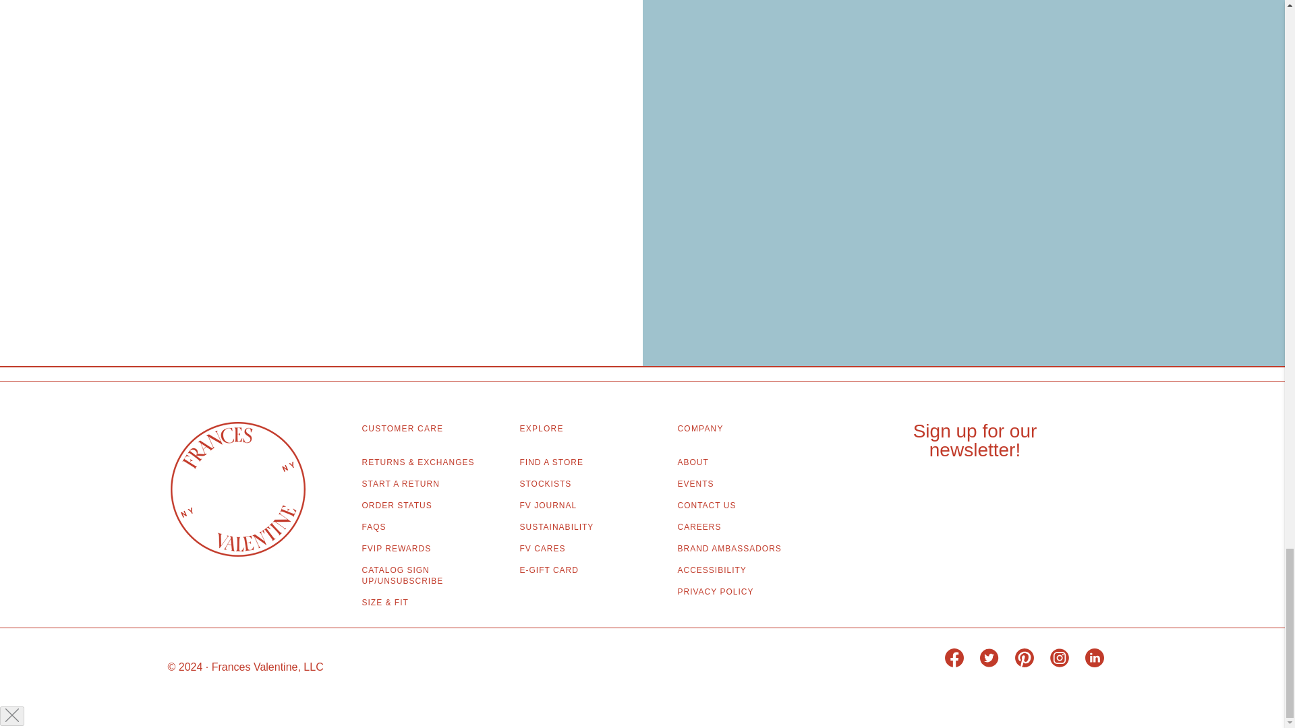  What do you see at coordinates (994, 663) in the screenshot?
I see `Frances Valentine on Twitter` at bounding box center [994, 663].